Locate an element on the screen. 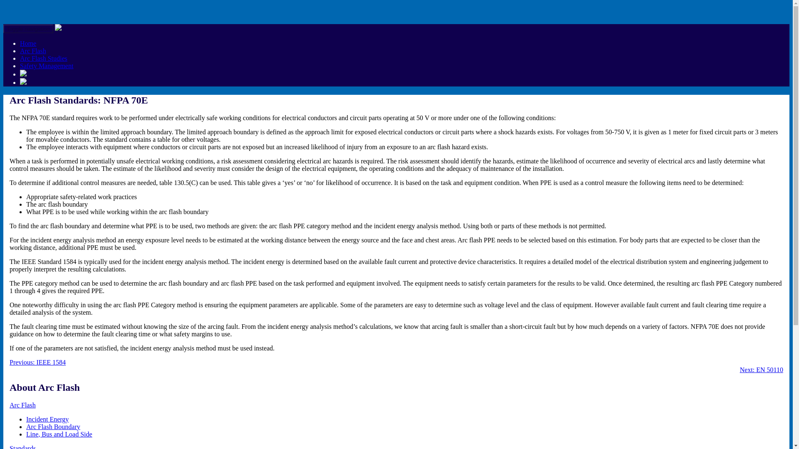 The height and width of the screenshot is (449, 799). Arc Flash is located at coordinates (22, 405).